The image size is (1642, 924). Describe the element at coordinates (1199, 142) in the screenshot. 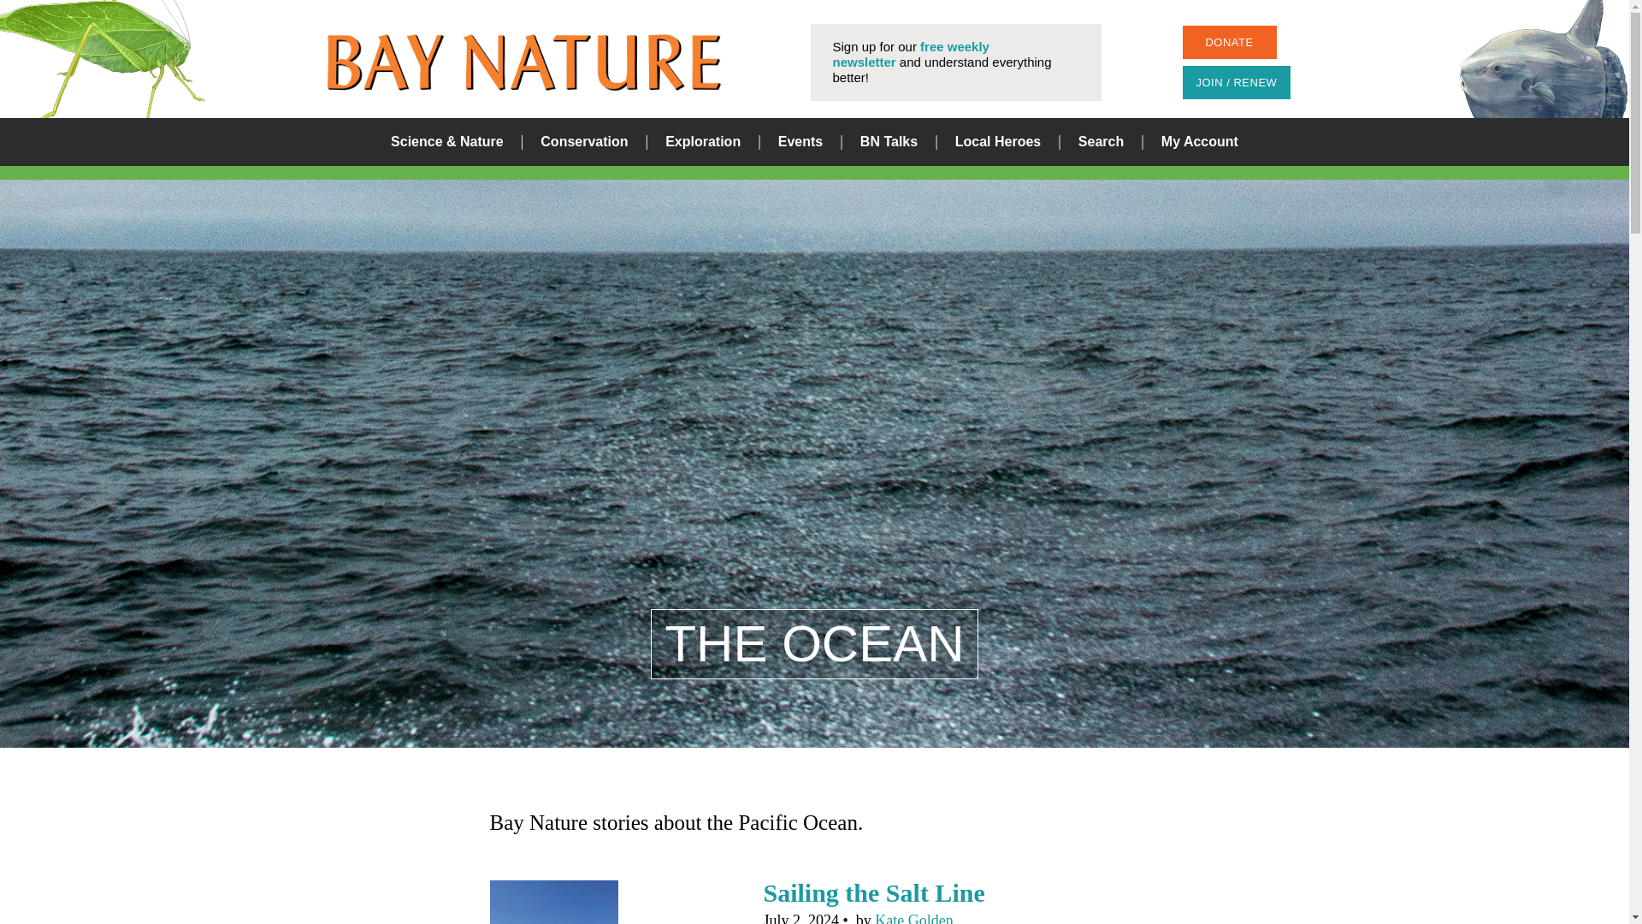

I see `My Account` at that location.